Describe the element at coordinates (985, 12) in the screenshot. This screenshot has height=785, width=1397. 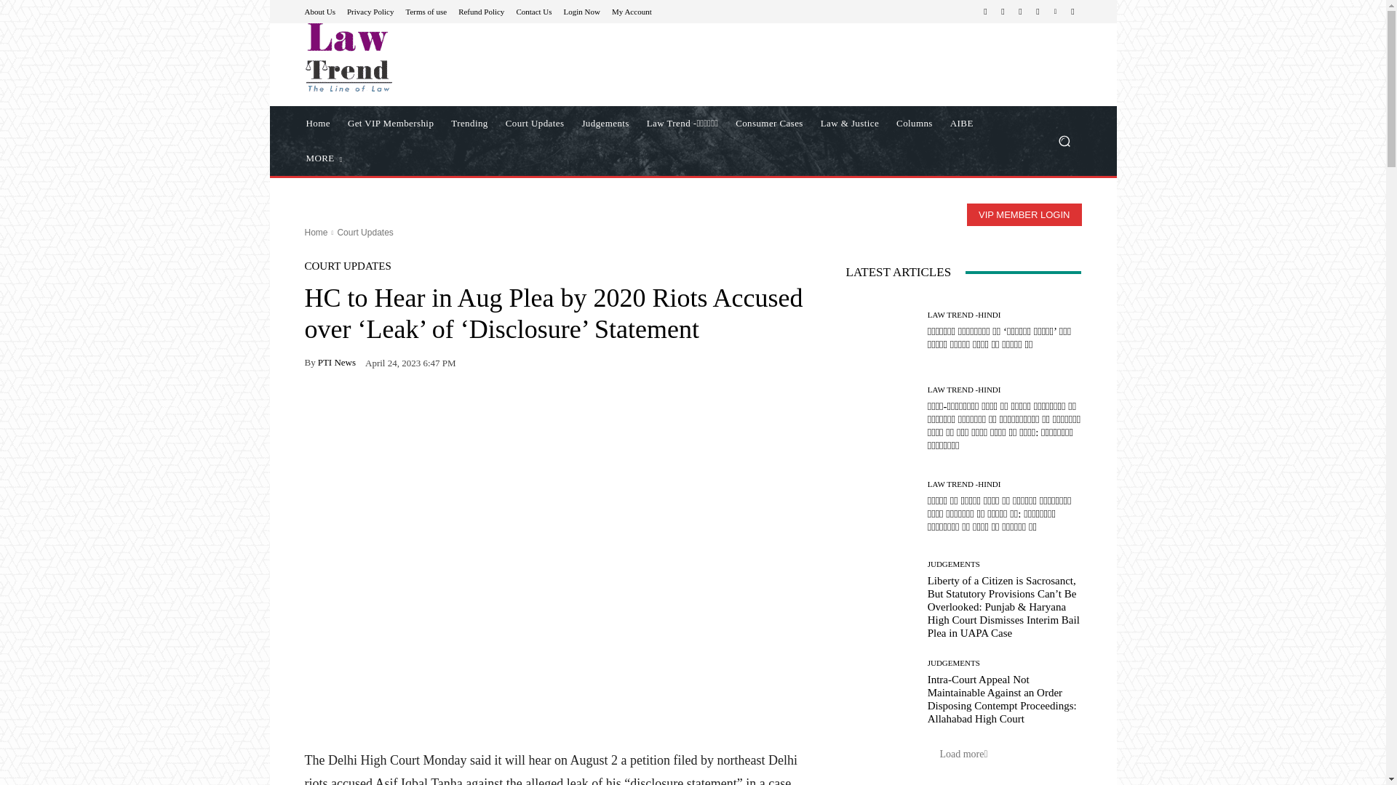
I see `Facebook` at that location.